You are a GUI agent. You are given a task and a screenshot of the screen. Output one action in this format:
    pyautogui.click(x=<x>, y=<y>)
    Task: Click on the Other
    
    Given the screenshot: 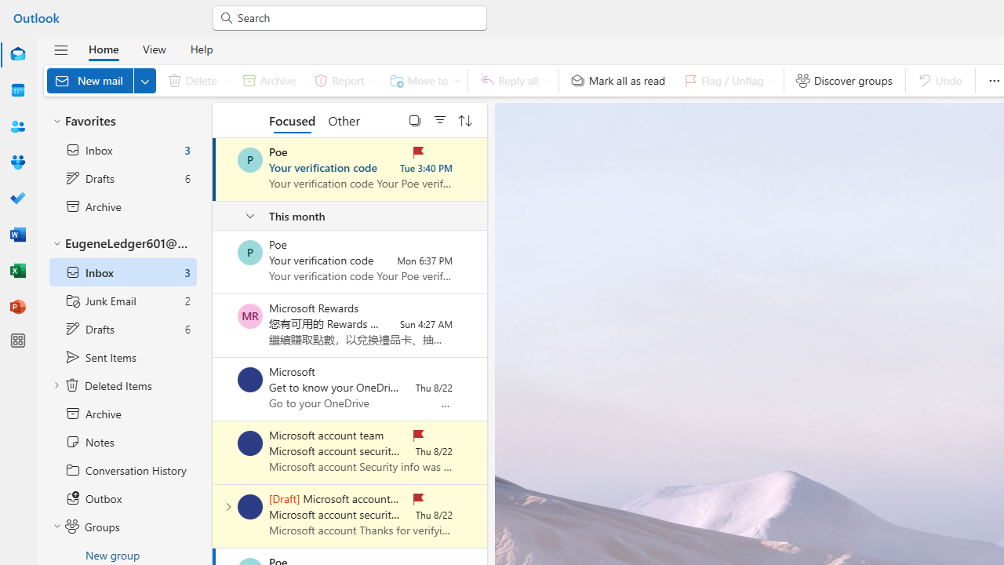 What is the action you would take?
    pyautogui.click(x=344, y=119)
    